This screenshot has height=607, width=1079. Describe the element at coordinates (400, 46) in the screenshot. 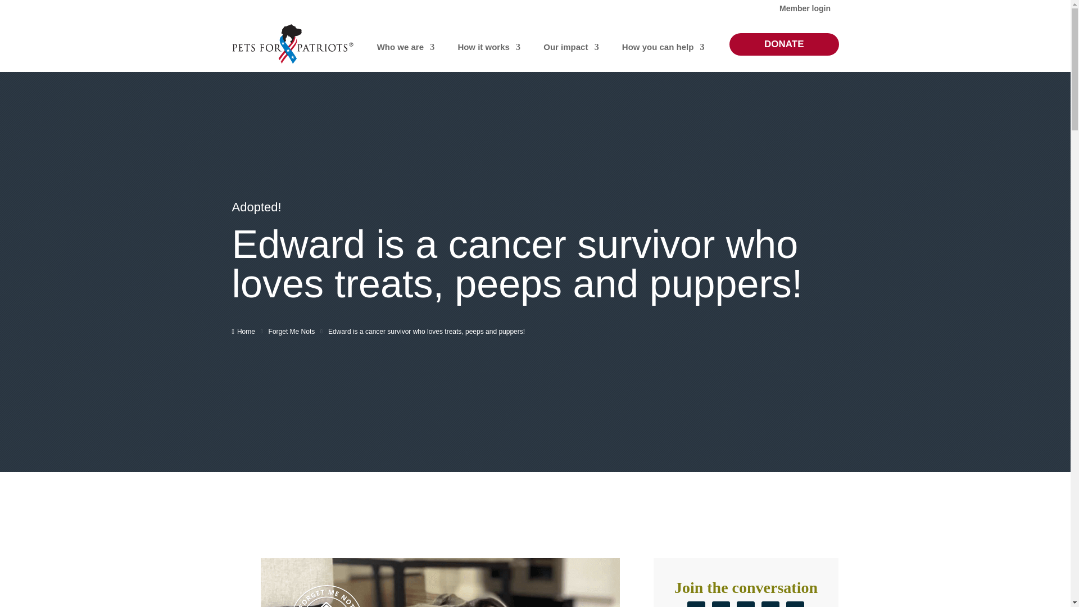

I see `Who we are` at that location.